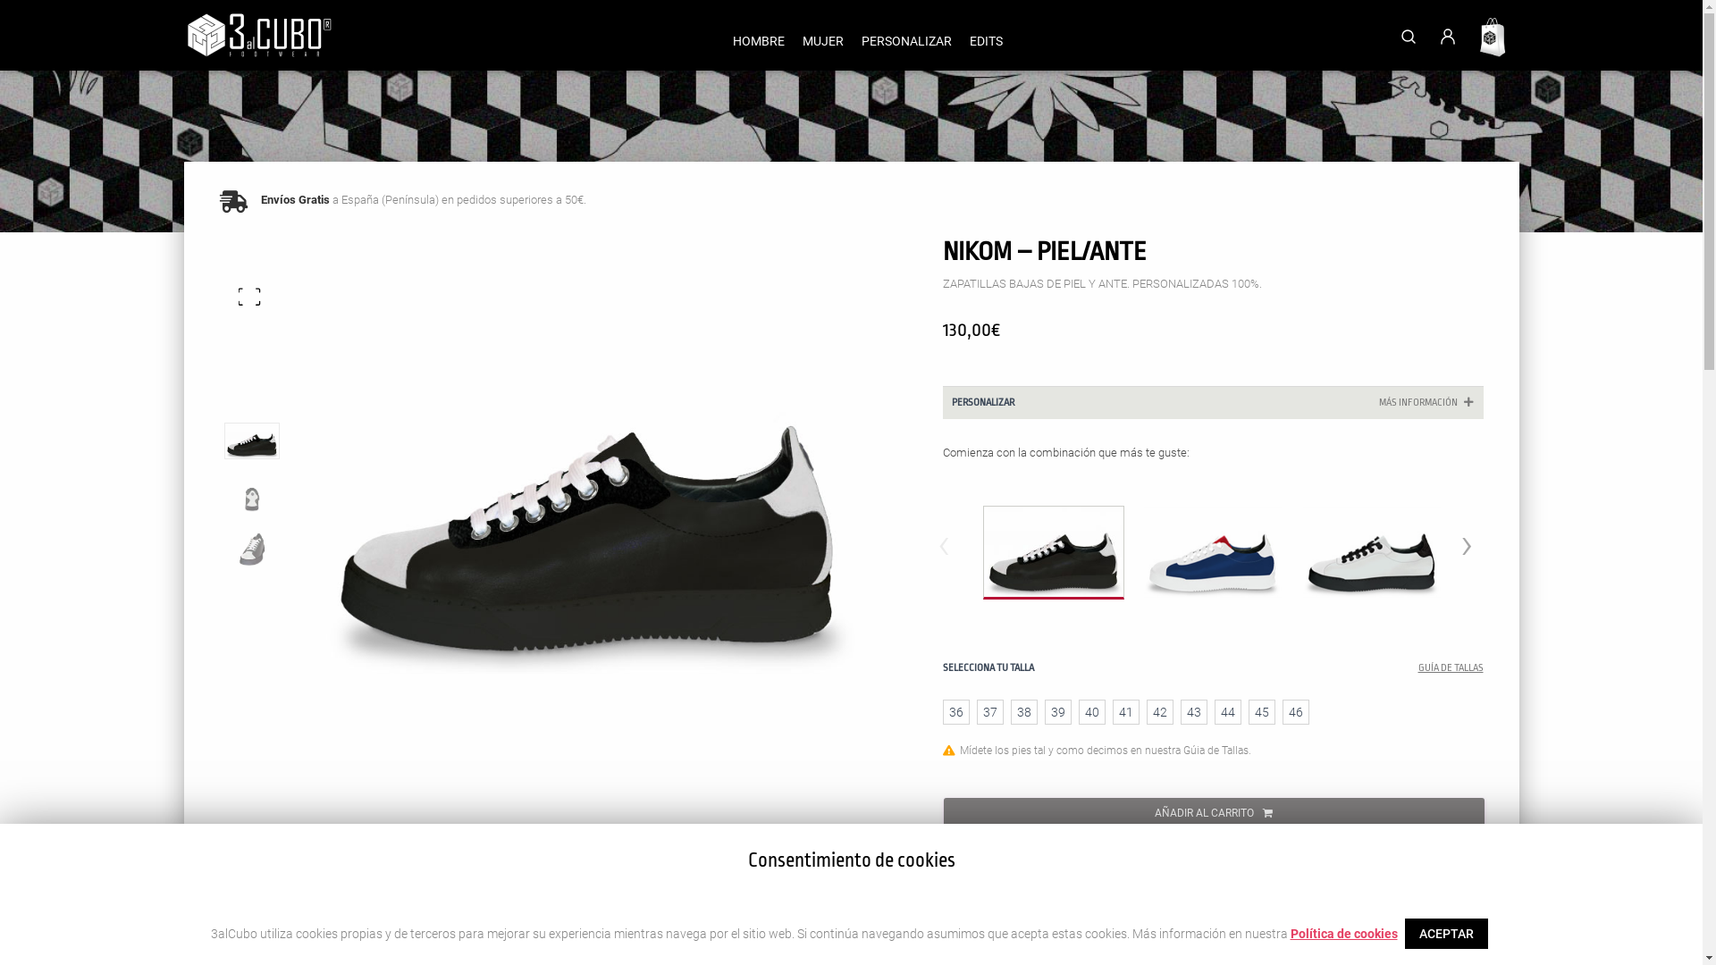 This screenshot has height=965, width=1716. I want to click on Buscar, so click(1242, 136).